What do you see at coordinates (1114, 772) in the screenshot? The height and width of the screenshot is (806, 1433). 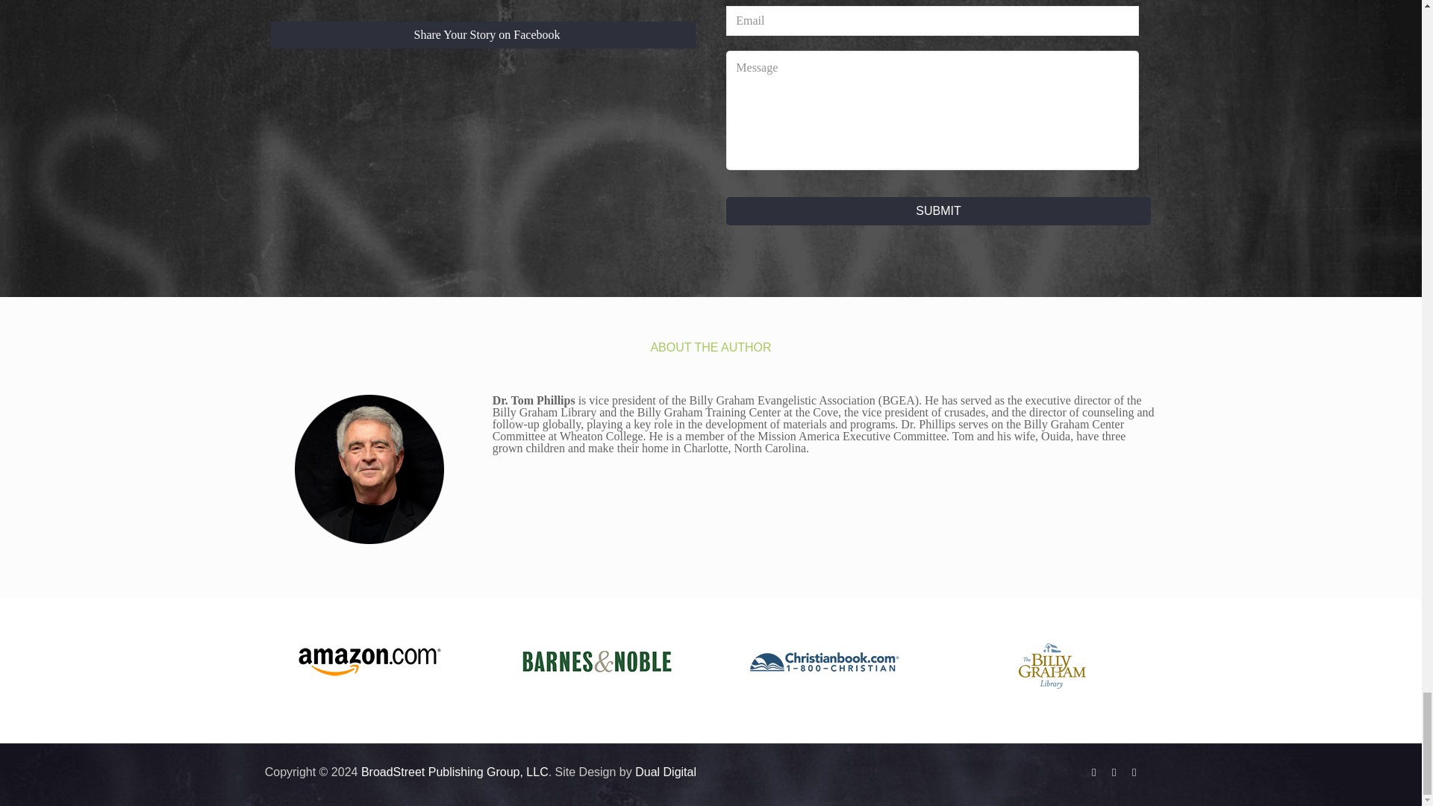 I see `YouTube` at bounding box center [1114, 772].